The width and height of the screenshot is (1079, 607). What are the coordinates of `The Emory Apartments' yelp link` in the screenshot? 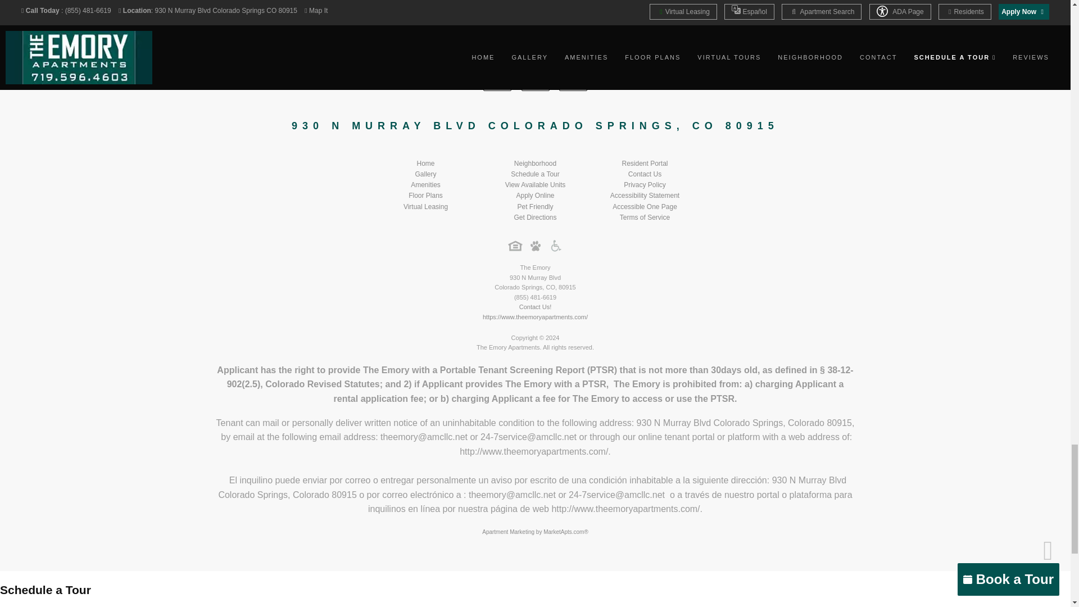 It's located at (573, 77).